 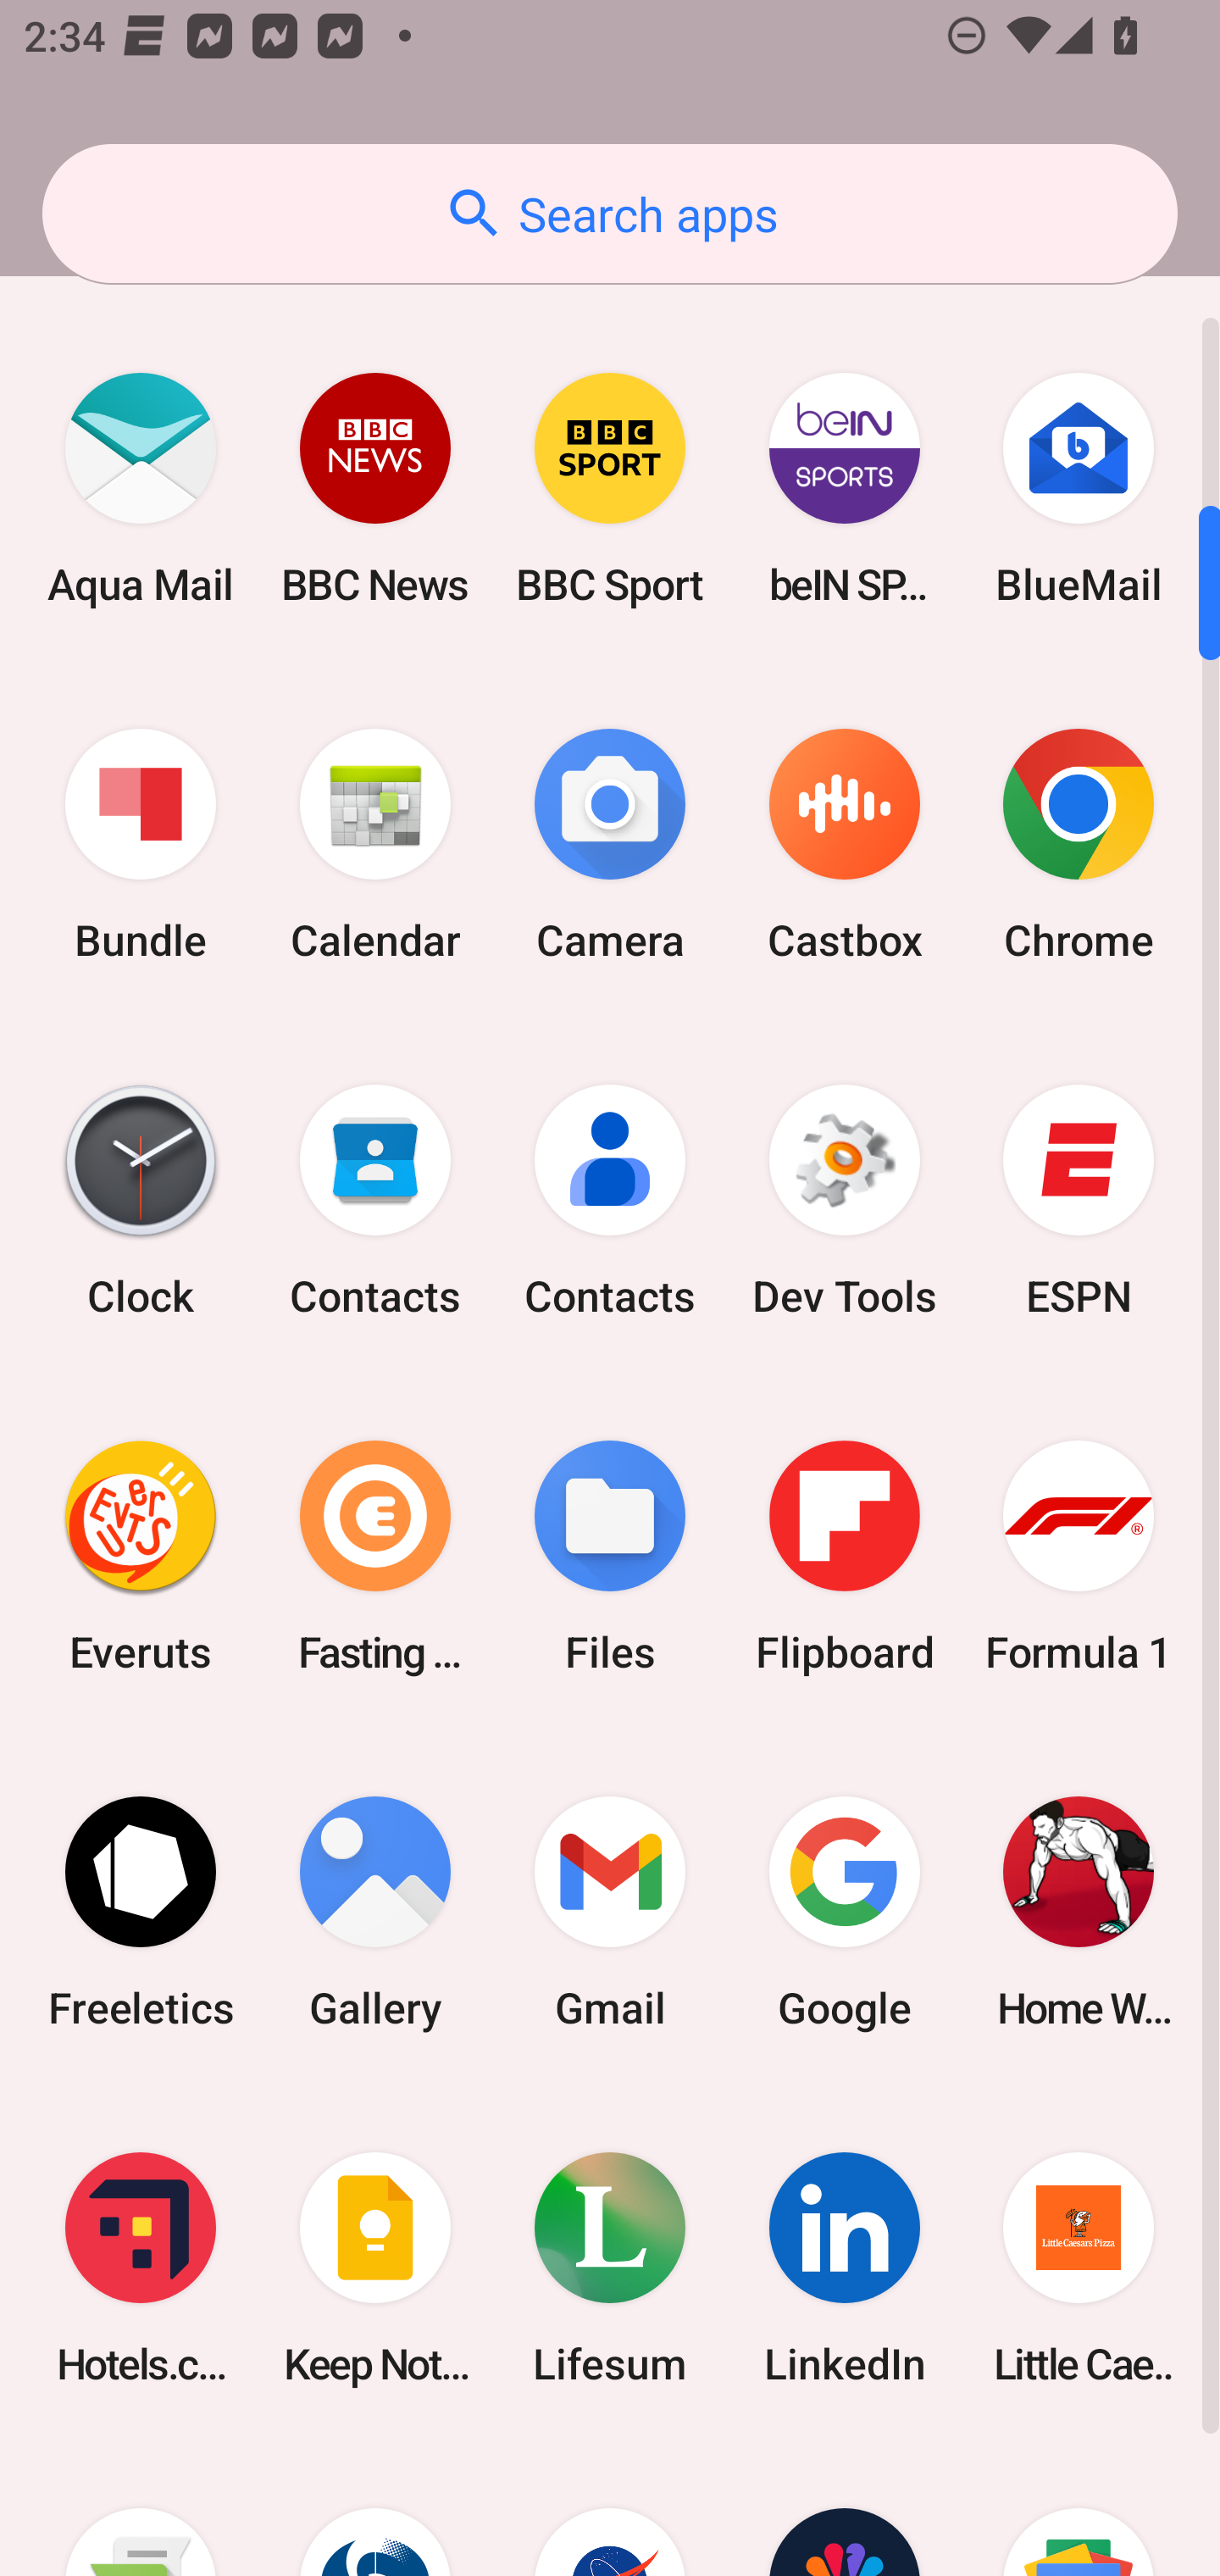 What do you see at coordinates (610, 1200) in the screenshot?
I see `Contacts` at bounding box center [610, 1200].